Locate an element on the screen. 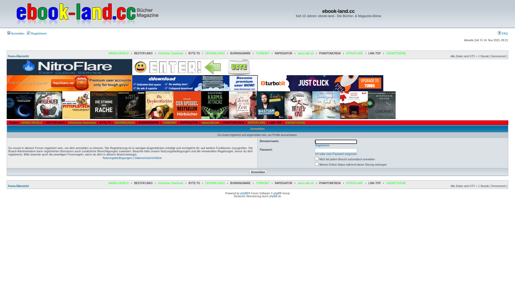 The height and width of the screenshot is (289, 515). TURBOBIT is located at coordinates (170, 123).